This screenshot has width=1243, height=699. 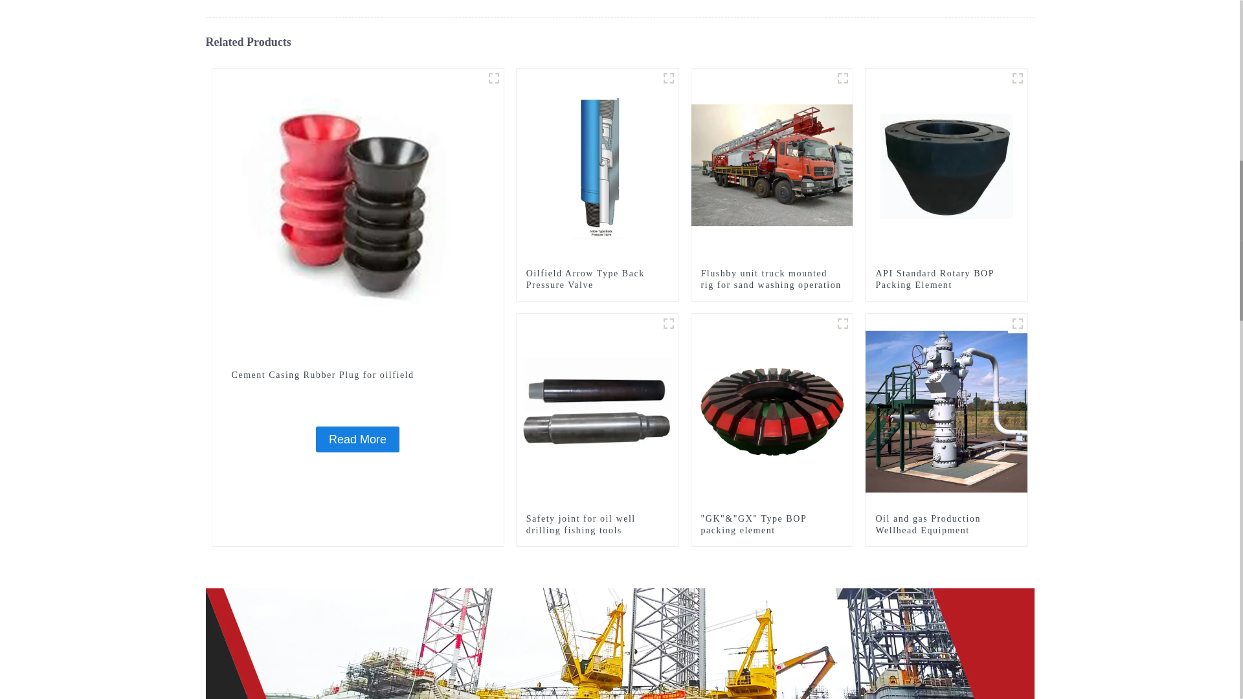 I want to click on API Standard Rotary BOP Packing Element, so click(x=946, y=166).